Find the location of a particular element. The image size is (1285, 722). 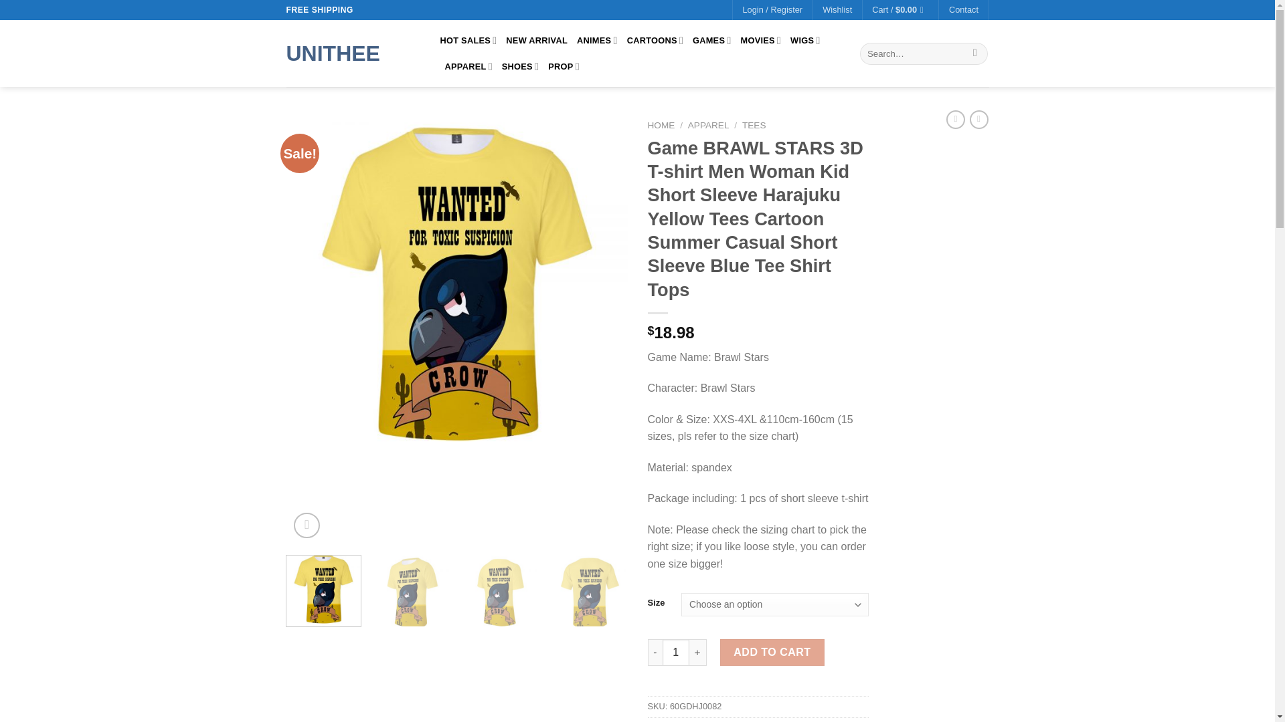

Contact is located at coordinates (964, 10).